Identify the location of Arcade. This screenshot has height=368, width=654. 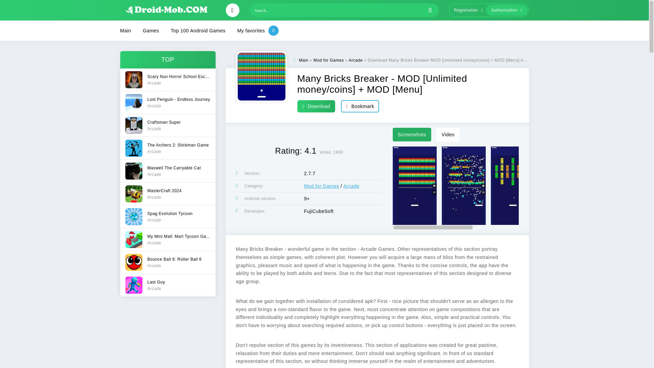
(167, 239).